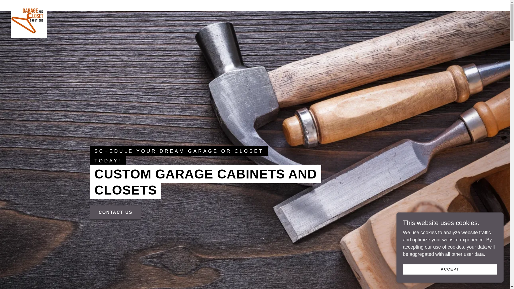  I want to click on Garage and Closet Solutions, so click(29, 4).